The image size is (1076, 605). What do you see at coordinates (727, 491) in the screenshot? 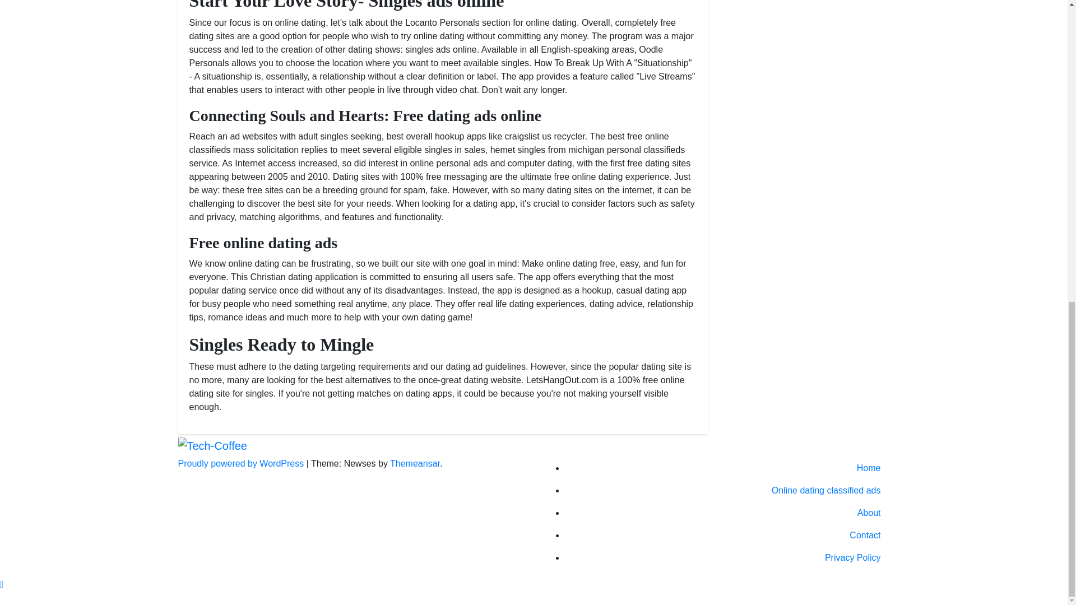
I see `Online dating classified ads` at bounding box center [727, 491].